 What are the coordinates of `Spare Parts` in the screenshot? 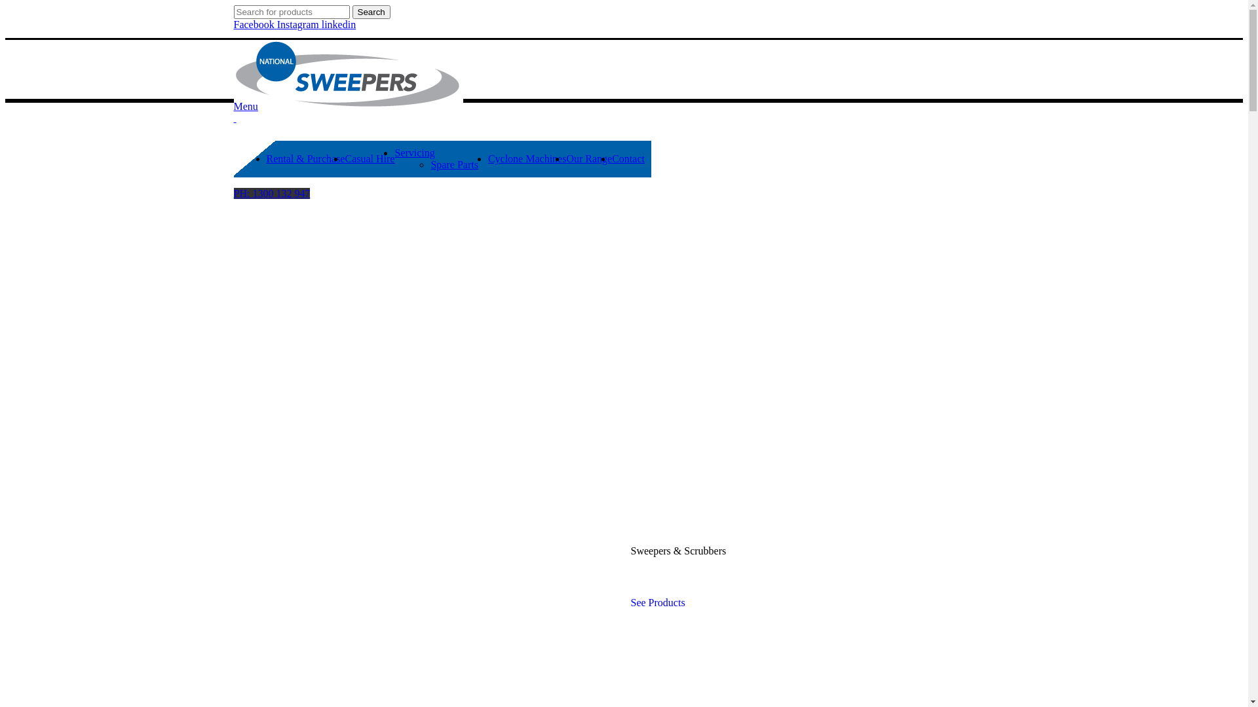 It's located at (454, 165).